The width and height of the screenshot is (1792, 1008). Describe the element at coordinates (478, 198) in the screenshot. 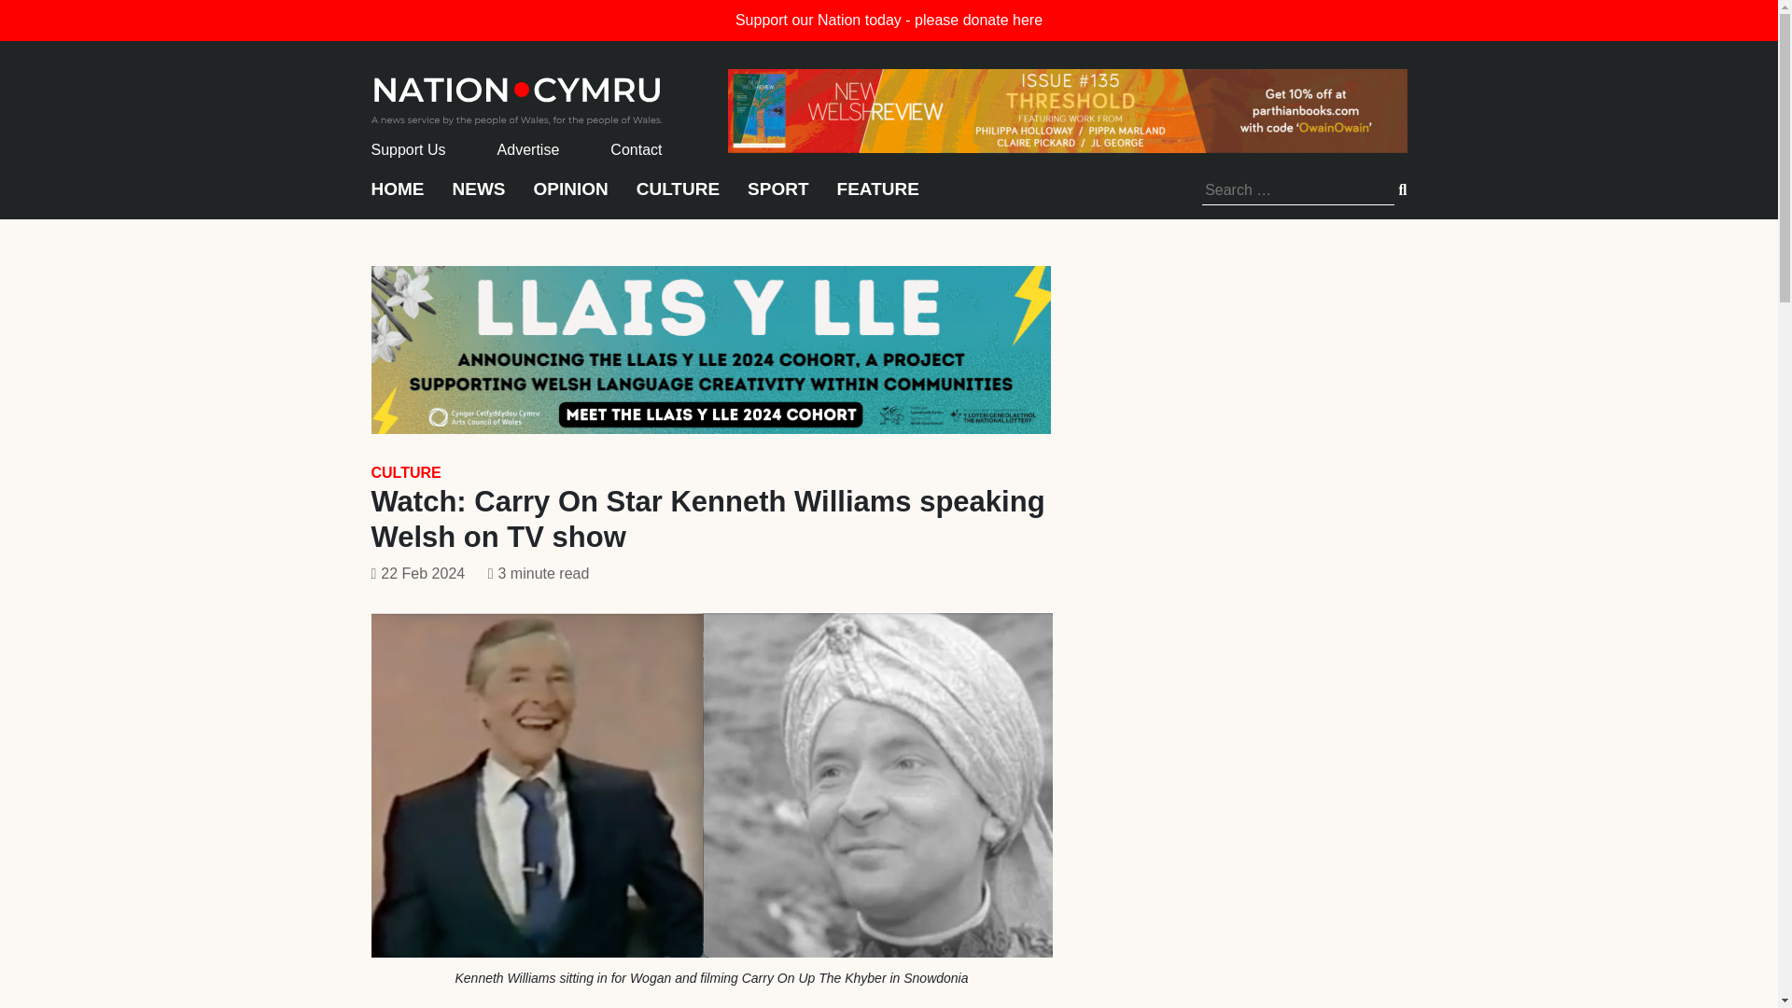

I see `NEWS` at that location.